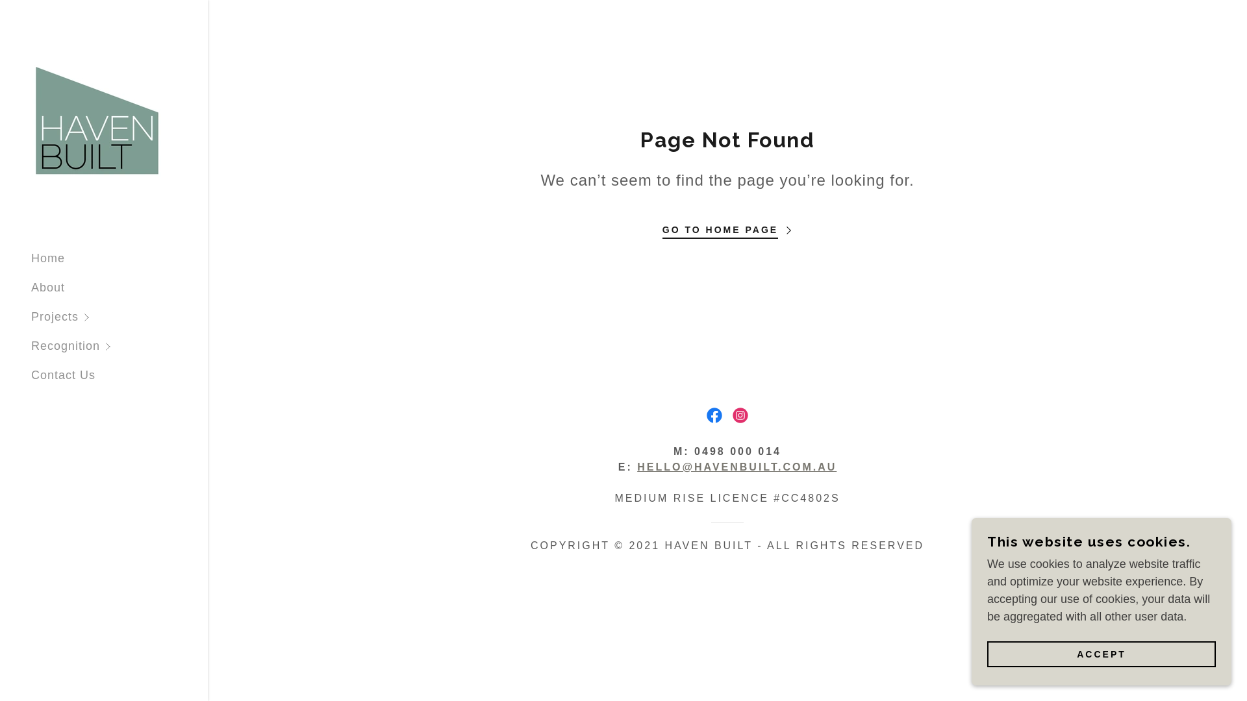  What do you see at coordinates (120, 347) in the screenshot?
I see `Recognition` at bounding box center [120, 347].